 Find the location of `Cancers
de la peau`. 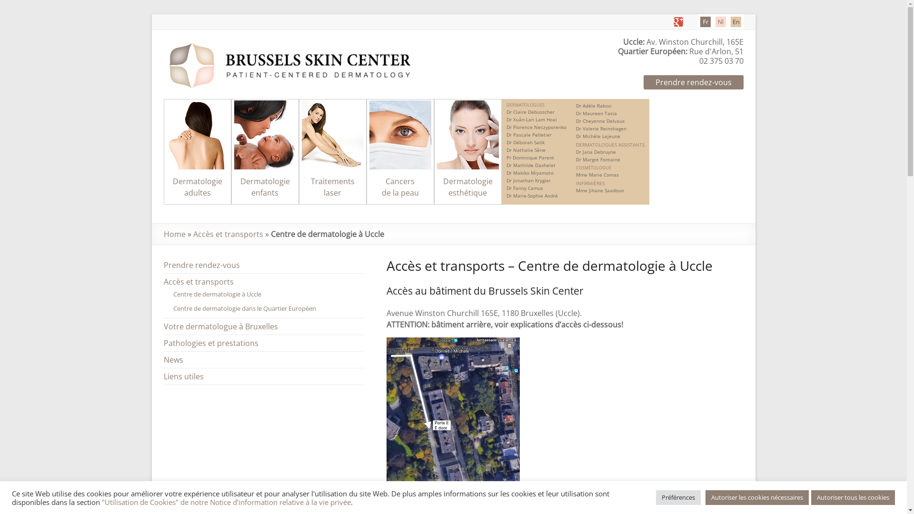

Cancers
de la peau is located at coordinates (400, 187).